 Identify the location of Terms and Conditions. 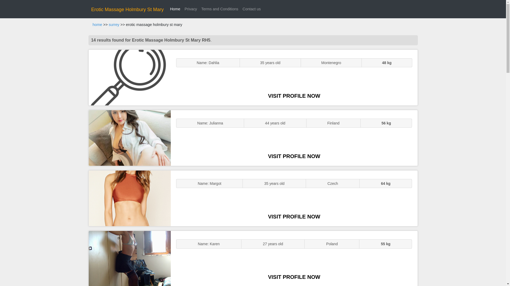
(220, 9).